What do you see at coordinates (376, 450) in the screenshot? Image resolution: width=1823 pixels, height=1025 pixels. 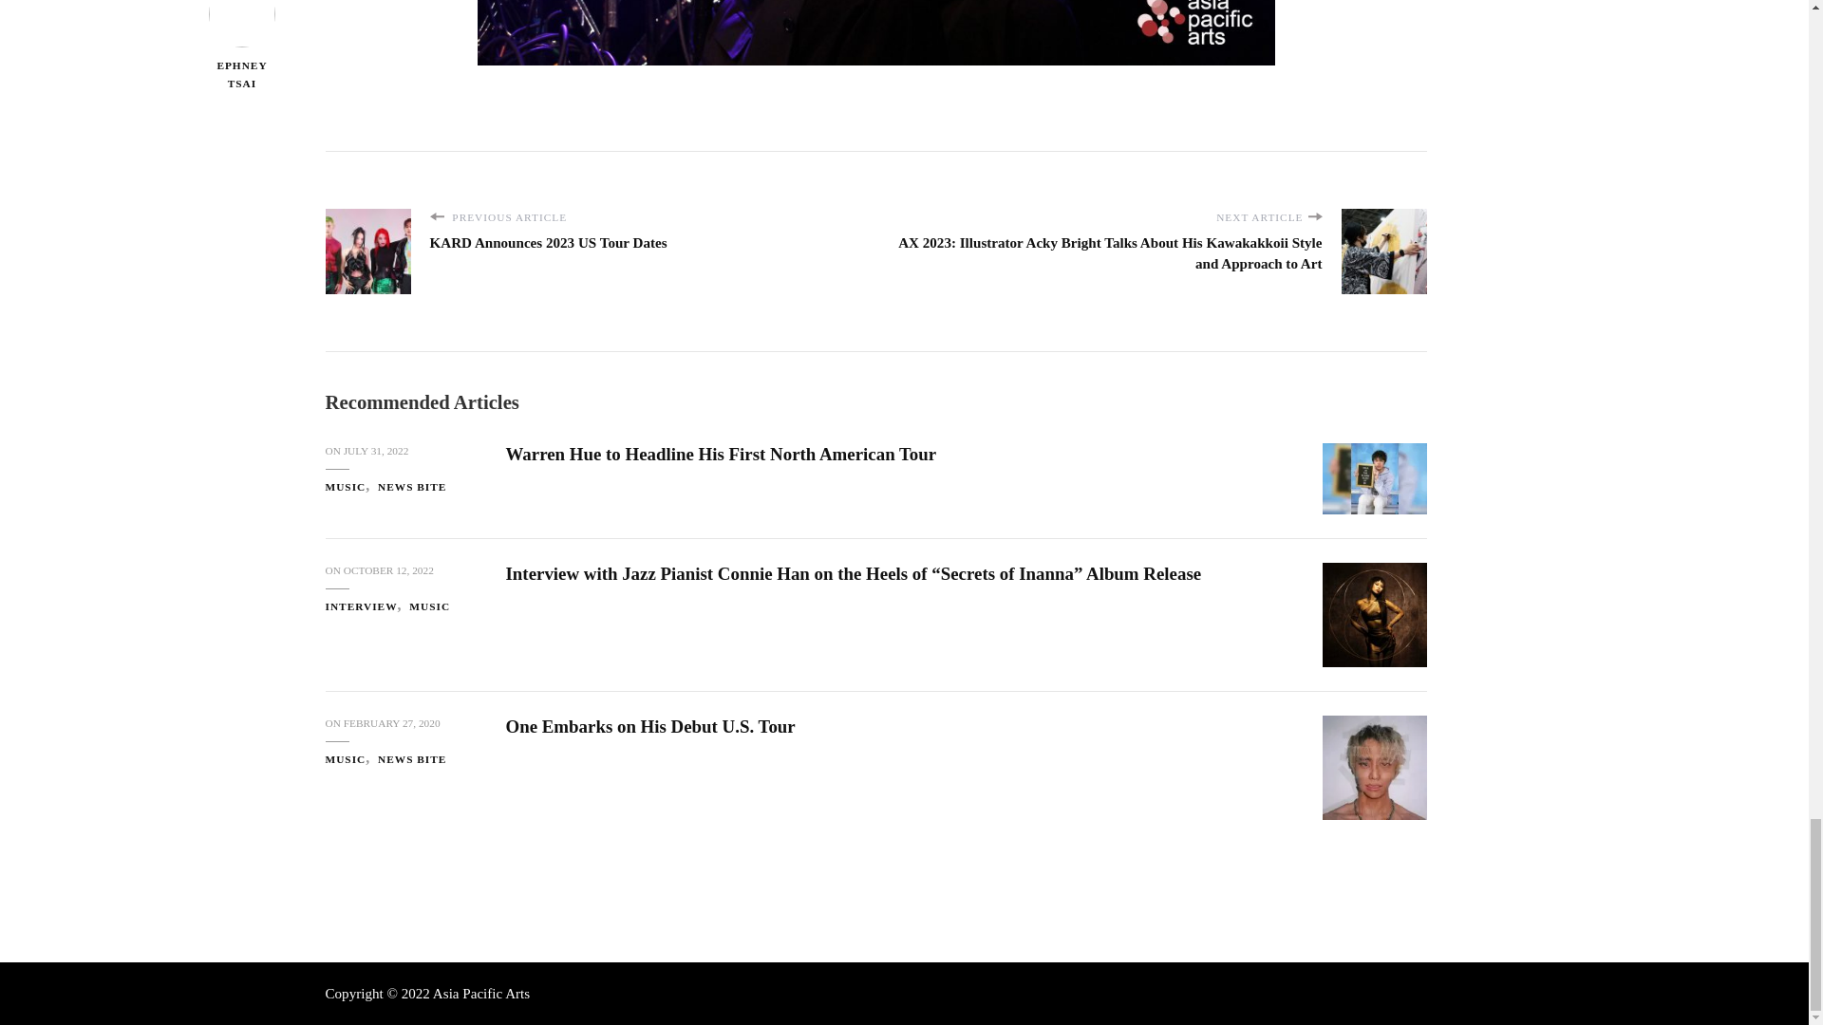 I see `JULY 31, 2022` at bounding box center [376, 450].